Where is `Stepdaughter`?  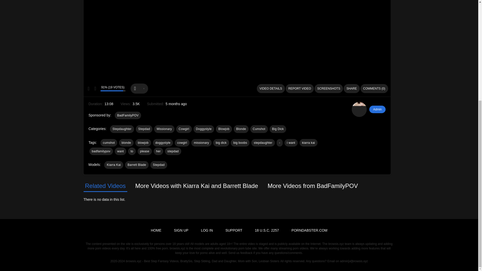 Stepdaughter is located at coordinates (122, 129).